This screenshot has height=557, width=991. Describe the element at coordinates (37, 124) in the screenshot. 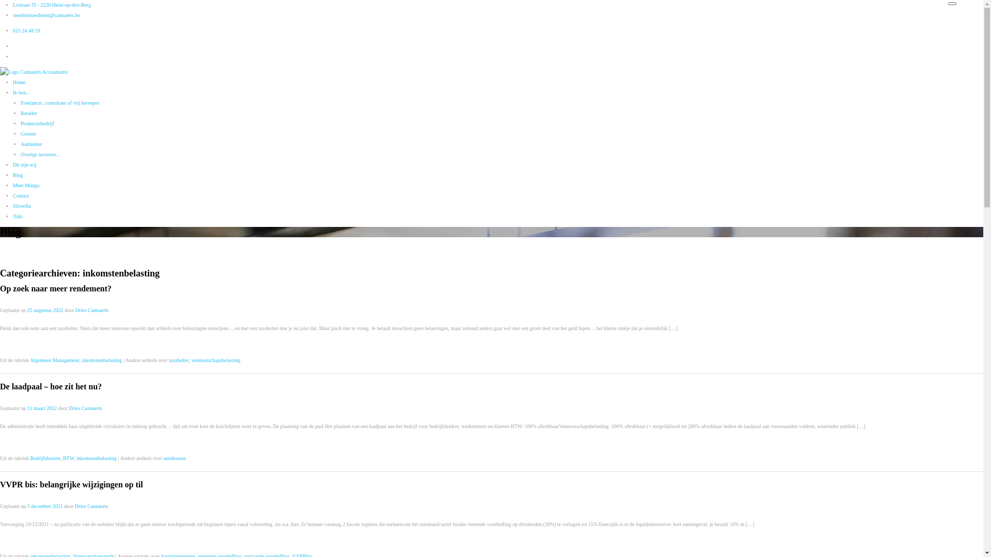

I see `Productiebedrijf` at that location.